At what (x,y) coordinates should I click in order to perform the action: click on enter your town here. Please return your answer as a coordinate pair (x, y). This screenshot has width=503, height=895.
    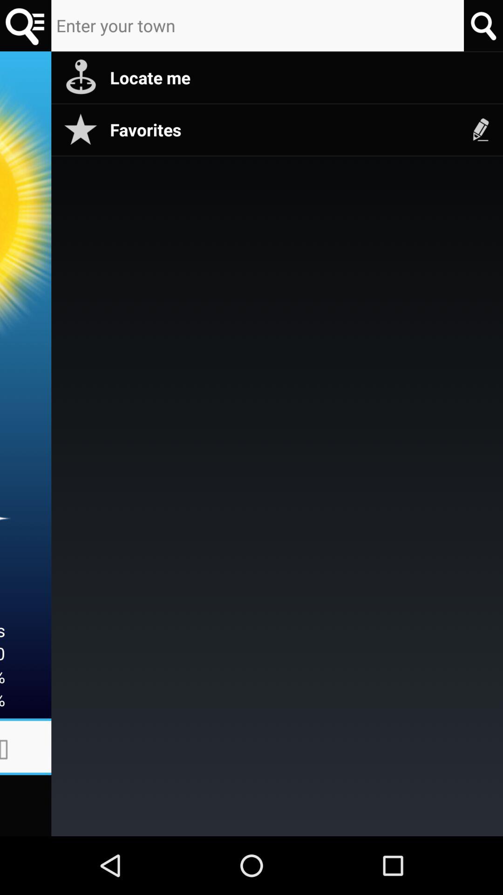
    Looking at the image, I should click on (258, 26).